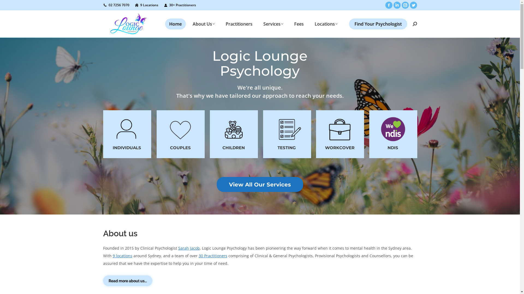  What do you see at coordinates (389, 5) in the screenshot?
I see `Facebook page opens in new window` at bounding box center [389, 5].